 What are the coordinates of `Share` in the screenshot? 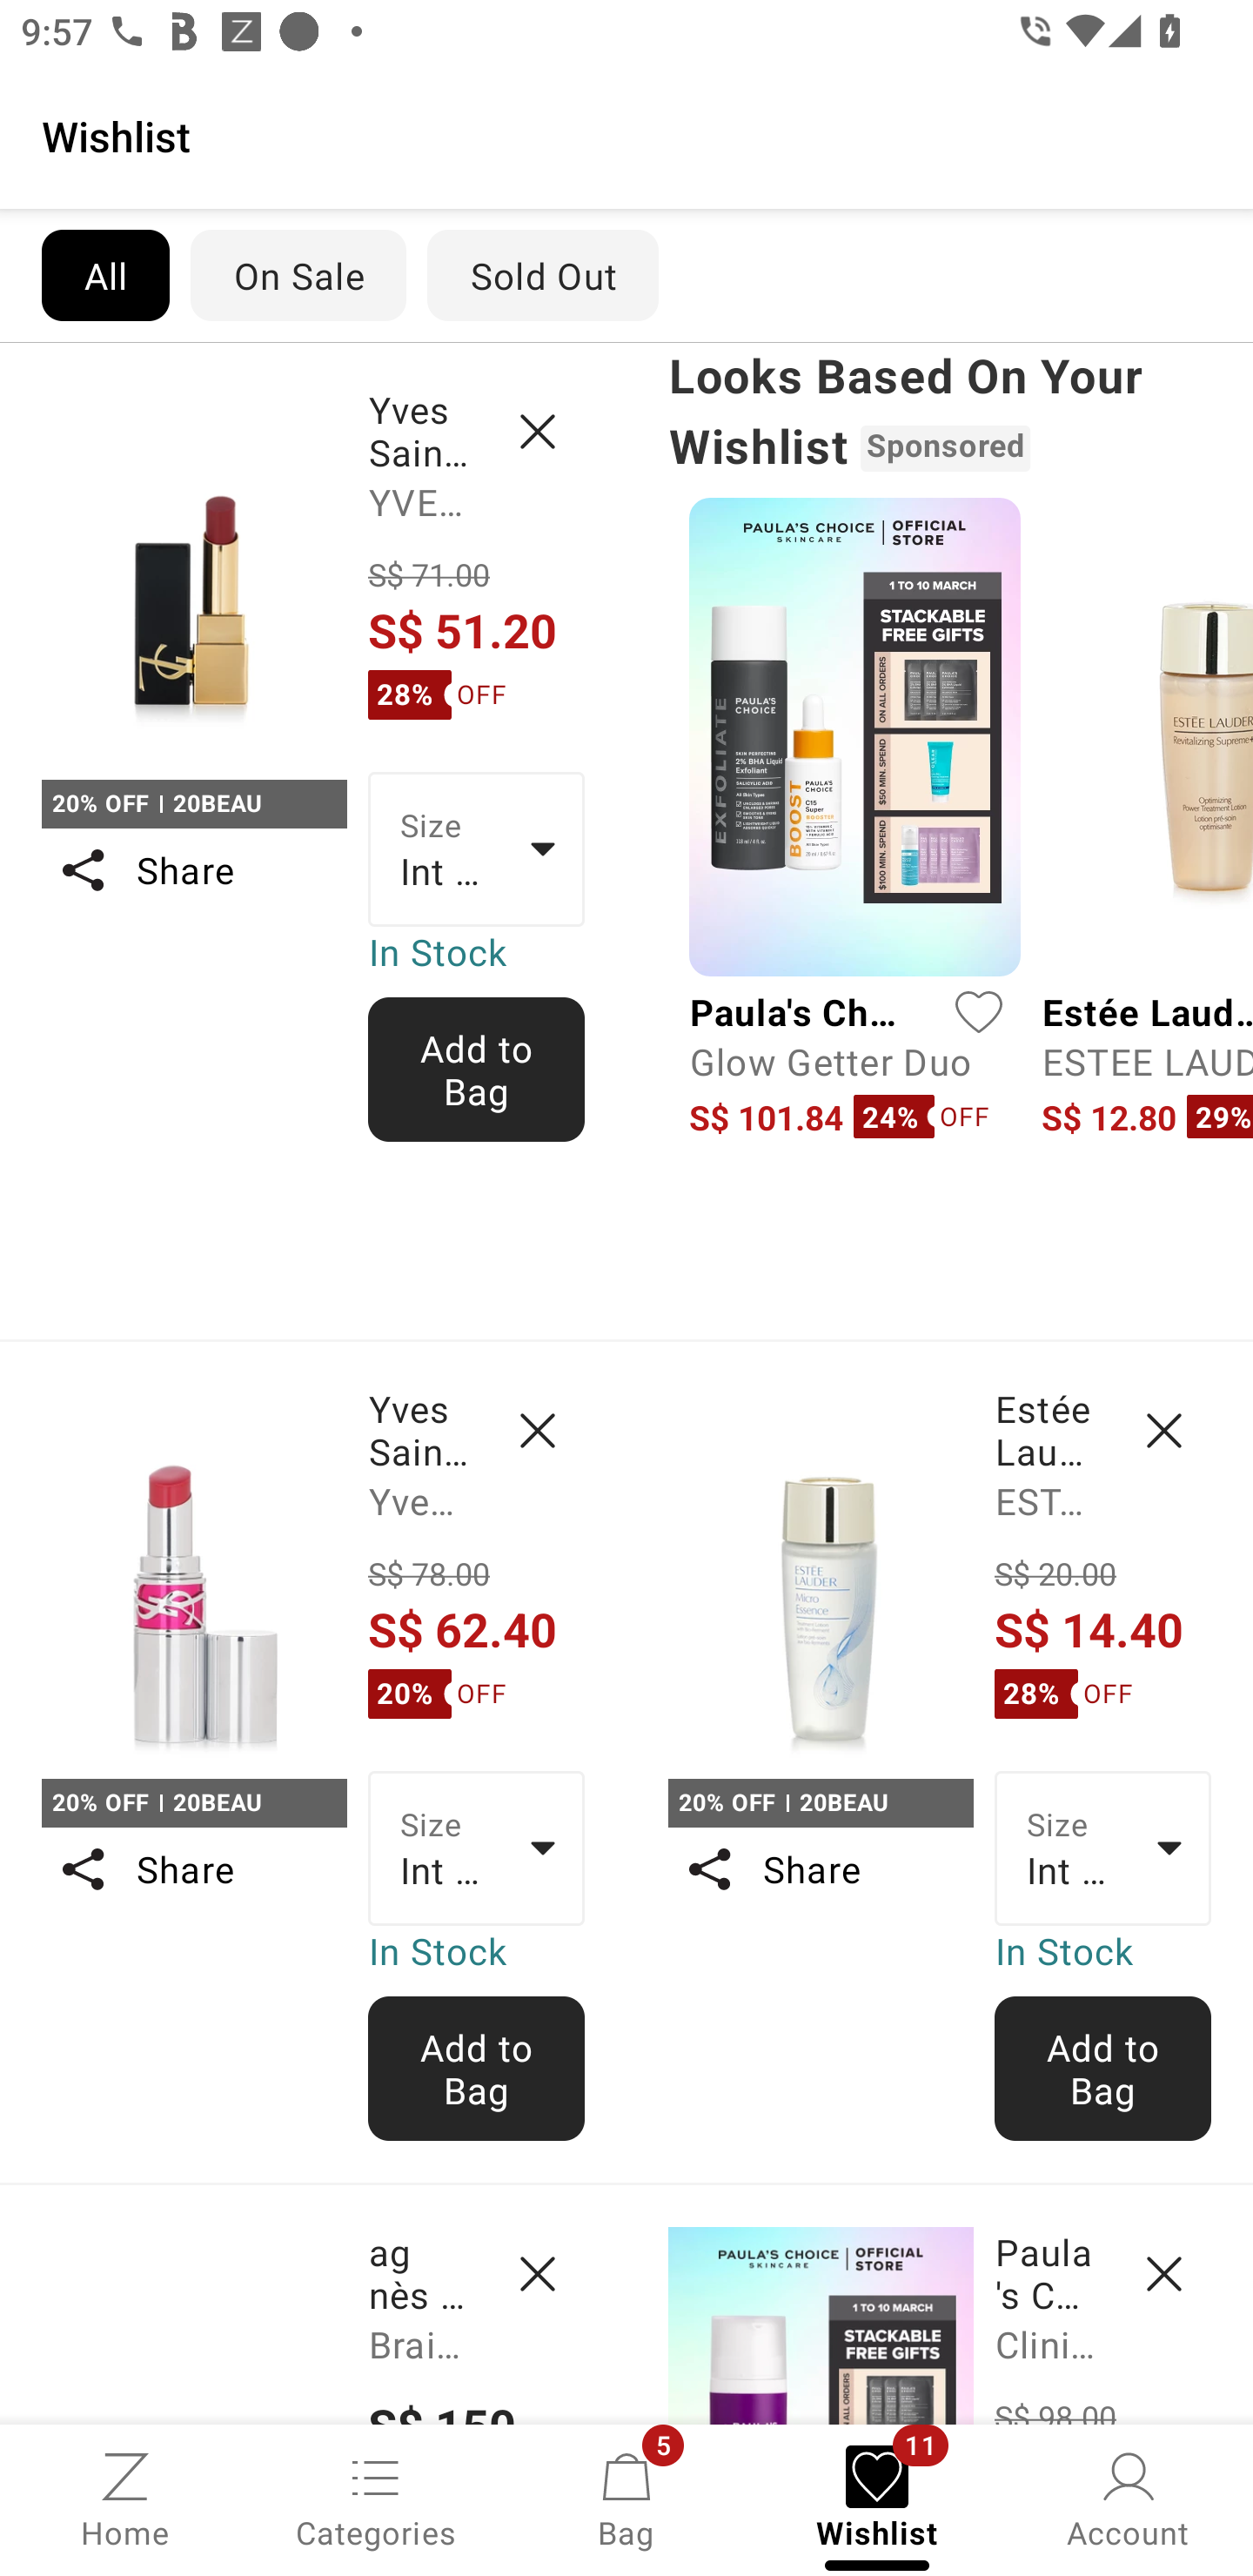 It's located at (193, 1868).